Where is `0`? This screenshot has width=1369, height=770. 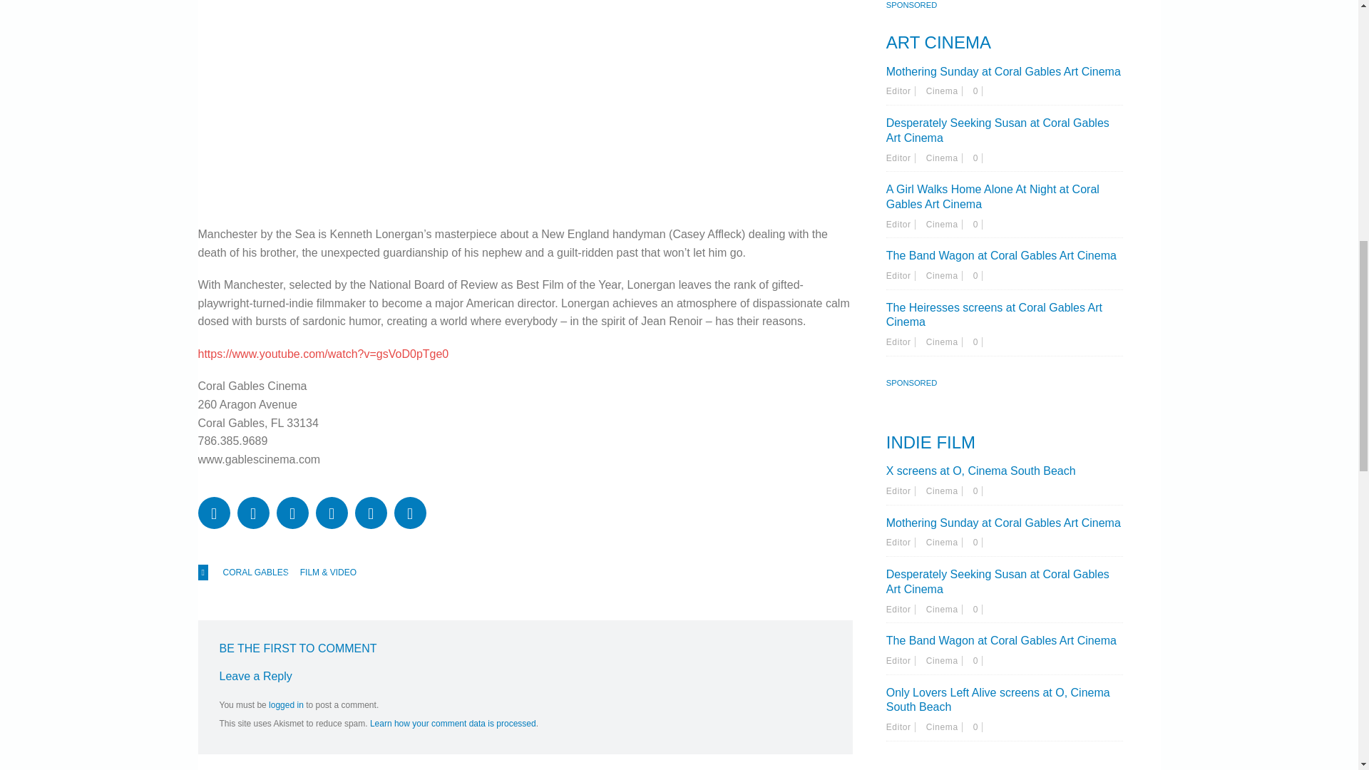
0 is located at coordinates (978, 276).